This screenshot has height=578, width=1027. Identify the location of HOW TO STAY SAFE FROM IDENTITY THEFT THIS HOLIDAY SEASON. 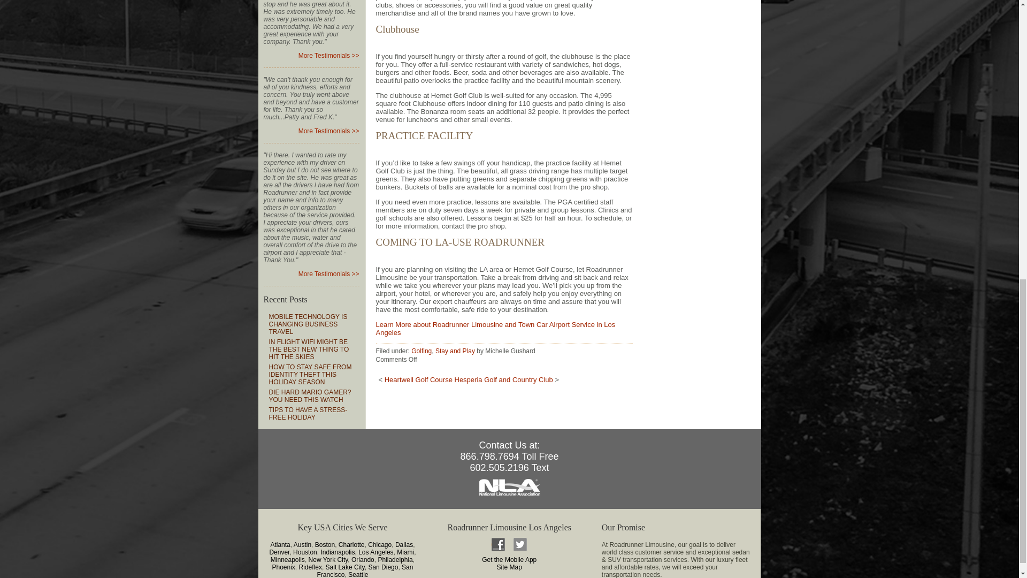
(309, 375).